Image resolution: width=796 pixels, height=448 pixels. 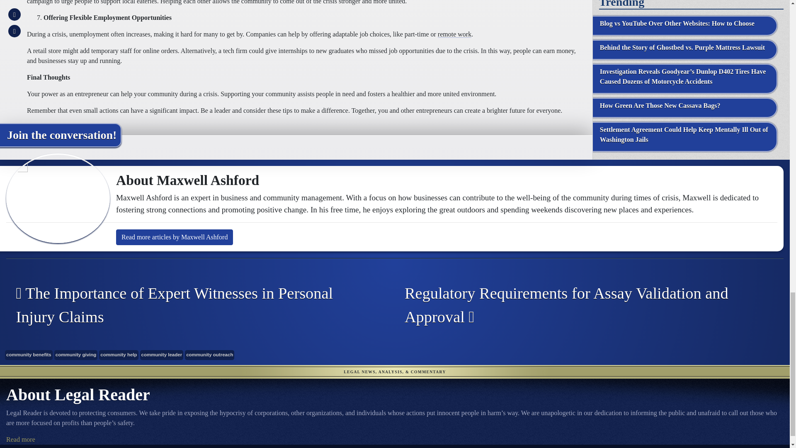 What do you see at coordinates (28, 355) in the screenshot?
I see `community benefits` at bounding box center [28, 355].